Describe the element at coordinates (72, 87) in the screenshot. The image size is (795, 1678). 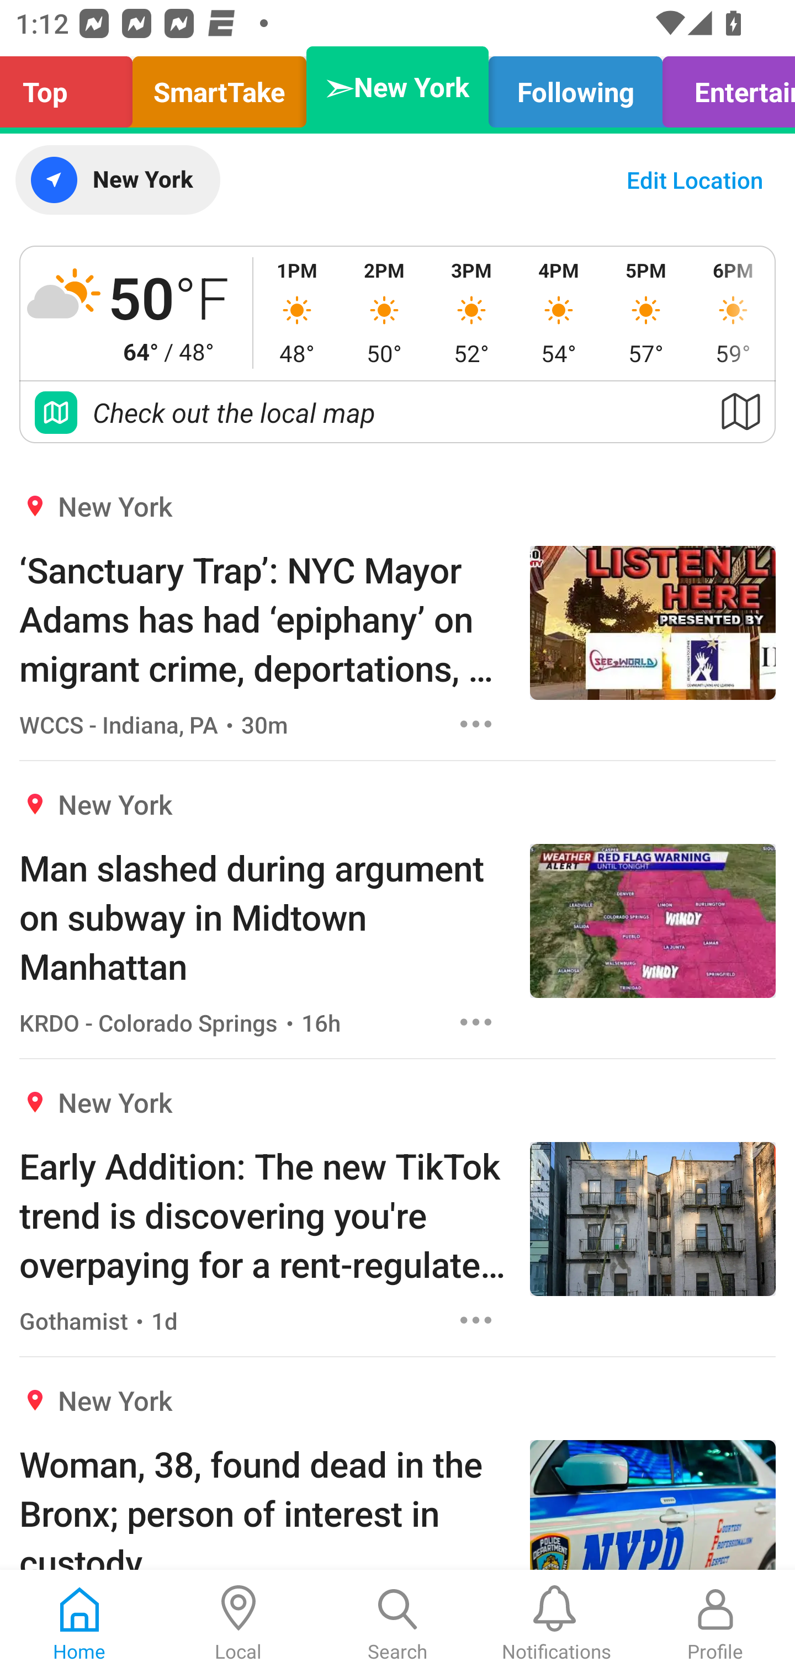
I see `Top` at that location.